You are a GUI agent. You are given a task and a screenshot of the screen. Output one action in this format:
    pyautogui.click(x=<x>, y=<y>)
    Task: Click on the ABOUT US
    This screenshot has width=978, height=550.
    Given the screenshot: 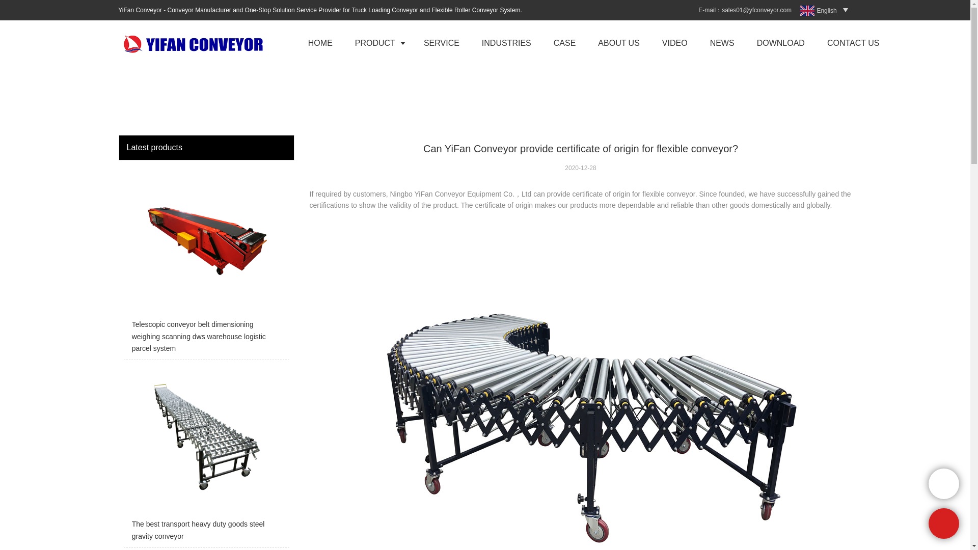 What is the action you would take?
    pyautogui.click(x=619, y=43)
    